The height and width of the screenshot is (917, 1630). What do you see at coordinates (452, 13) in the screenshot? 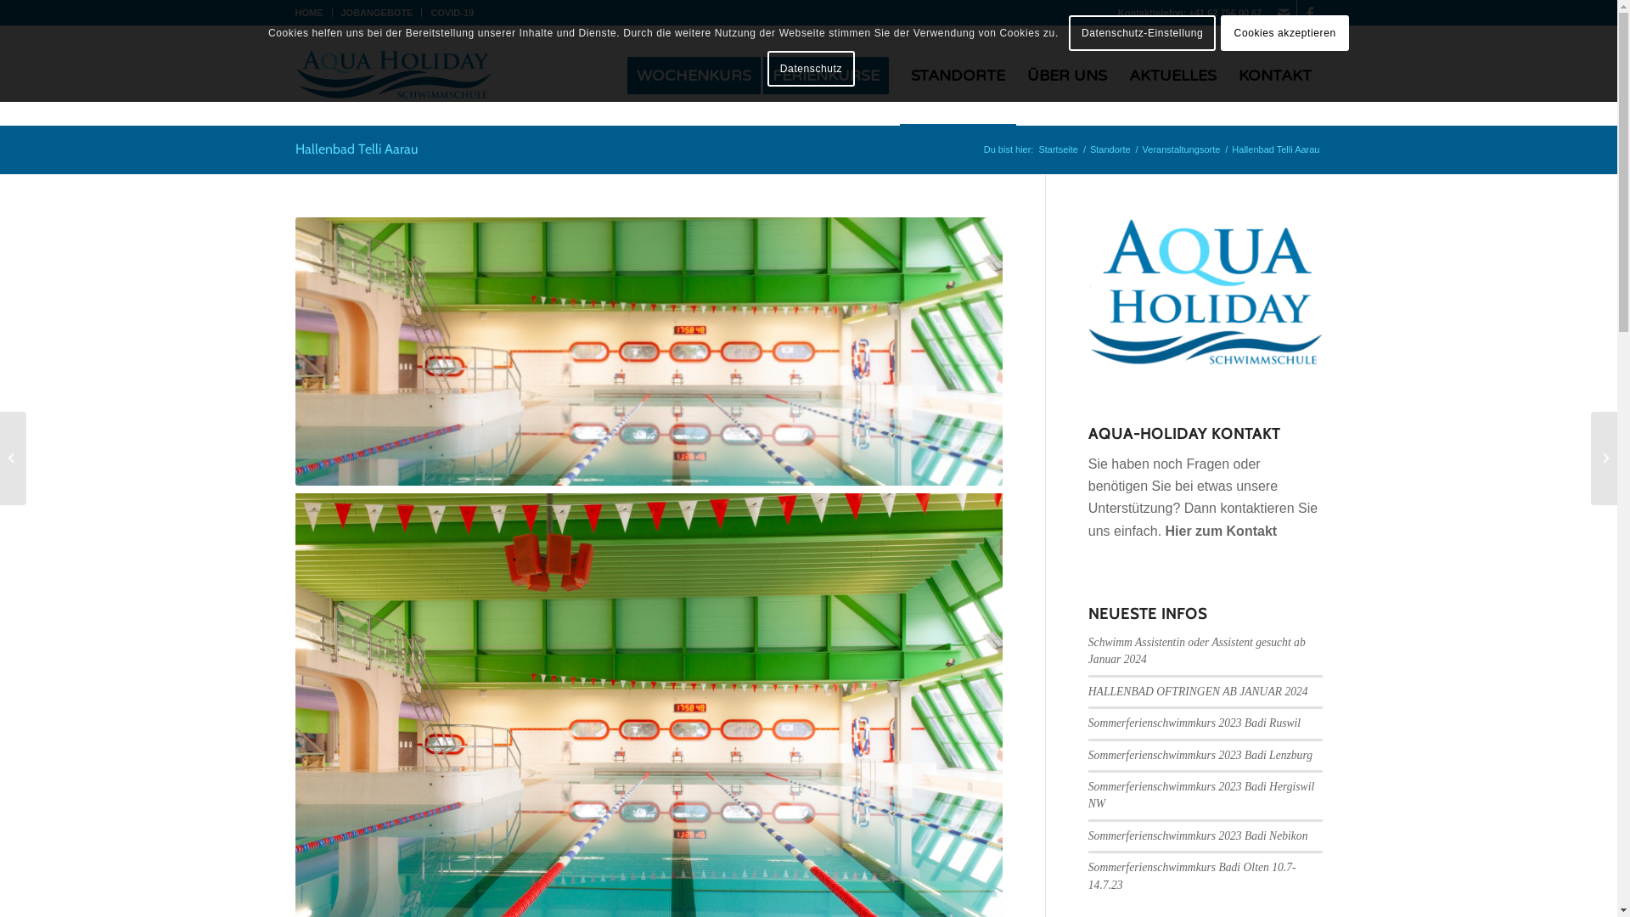
I see `COVID-19` at bounding box center [452, 13].